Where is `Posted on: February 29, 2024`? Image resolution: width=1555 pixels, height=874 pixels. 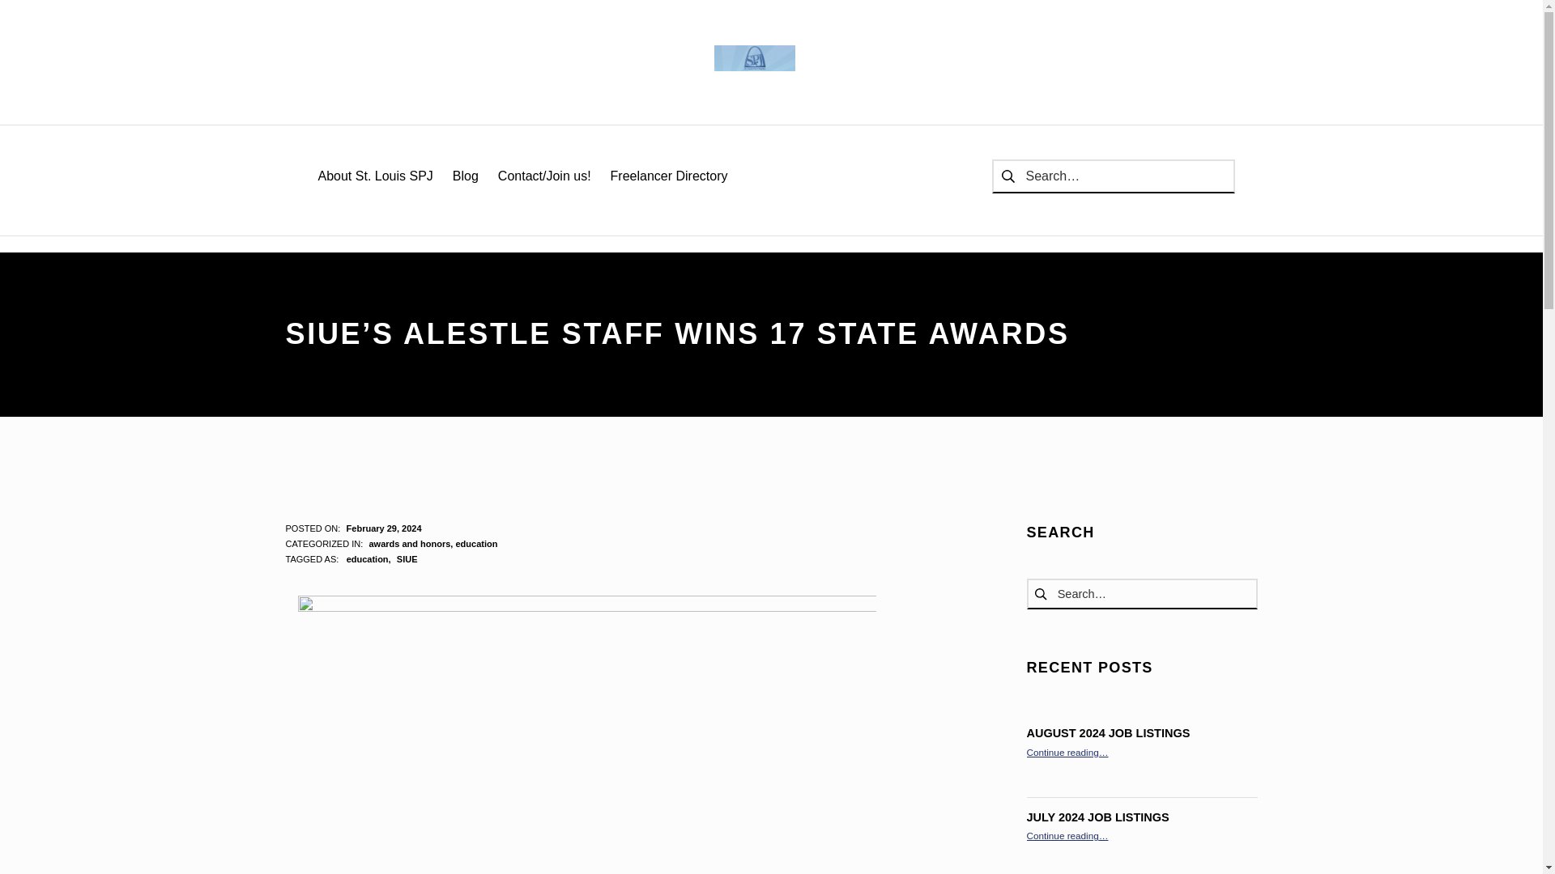
Posted on: February 29, 2024 is located at coordinates (384, 528).